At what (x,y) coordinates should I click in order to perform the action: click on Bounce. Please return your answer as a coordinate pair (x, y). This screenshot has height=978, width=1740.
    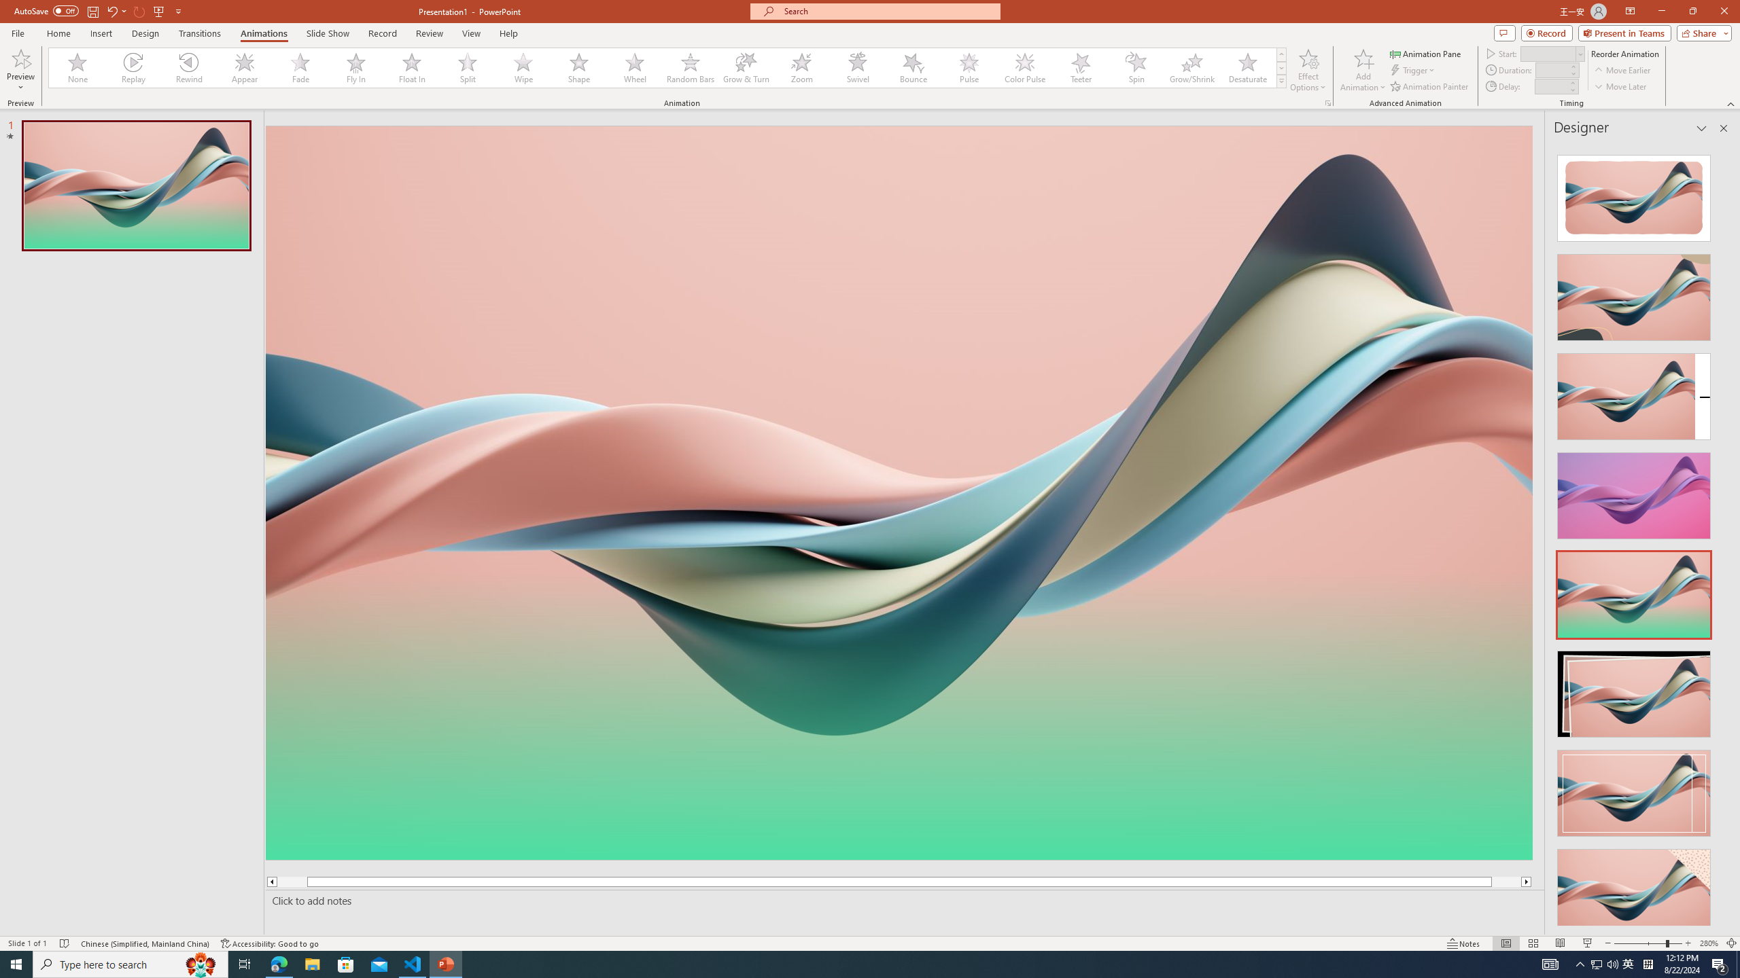
    Looking at the image, I should click on (913, 68).